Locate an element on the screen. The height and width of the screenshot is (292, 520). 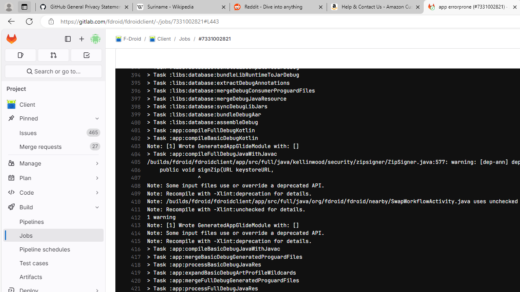
395 is located at coordinates (134, 83).